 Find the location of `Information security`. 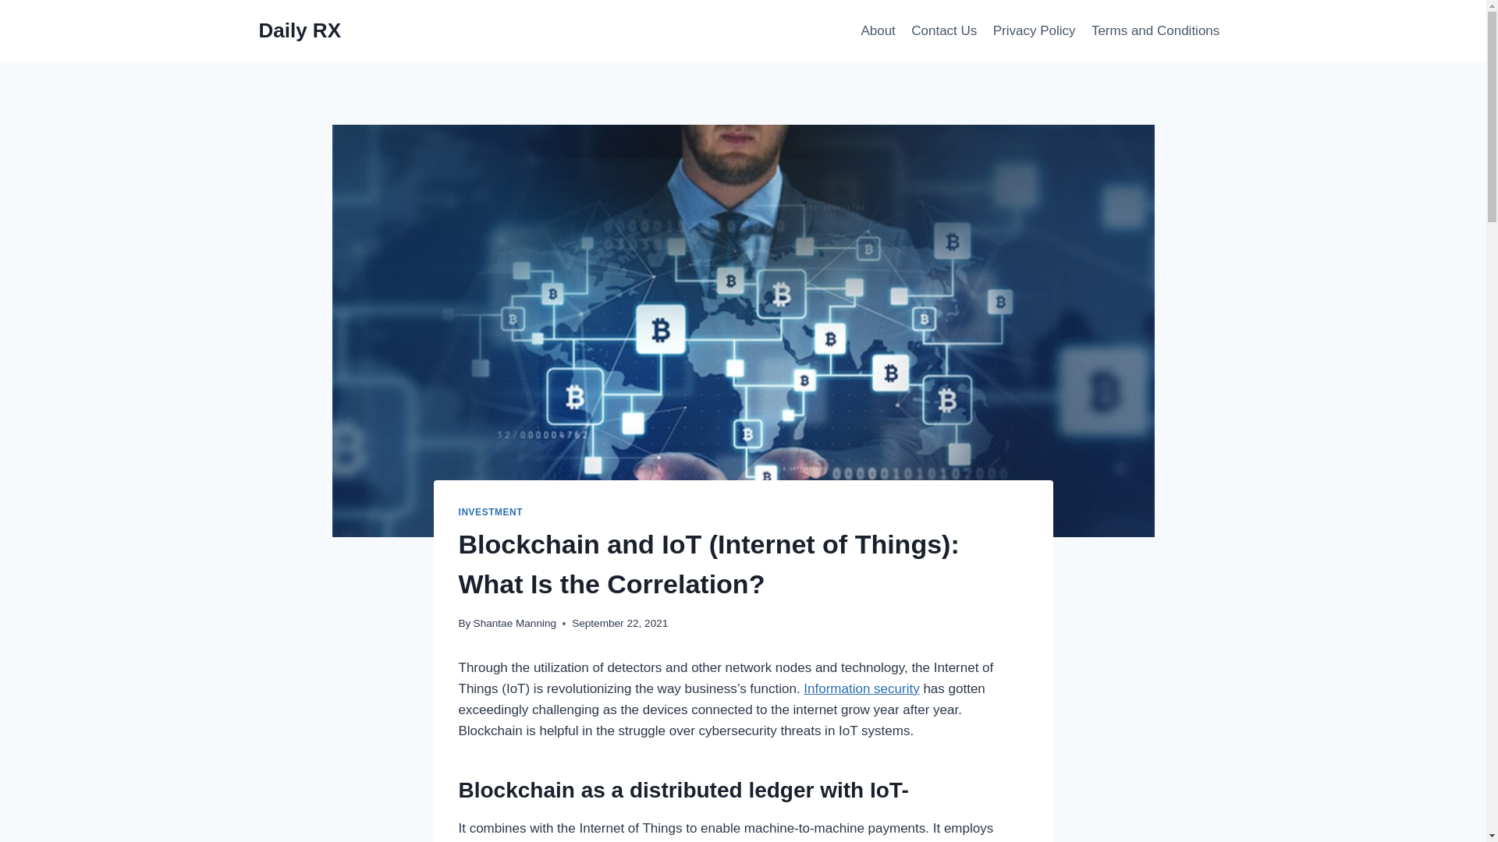

Information security is located at coordinates (861, 688).